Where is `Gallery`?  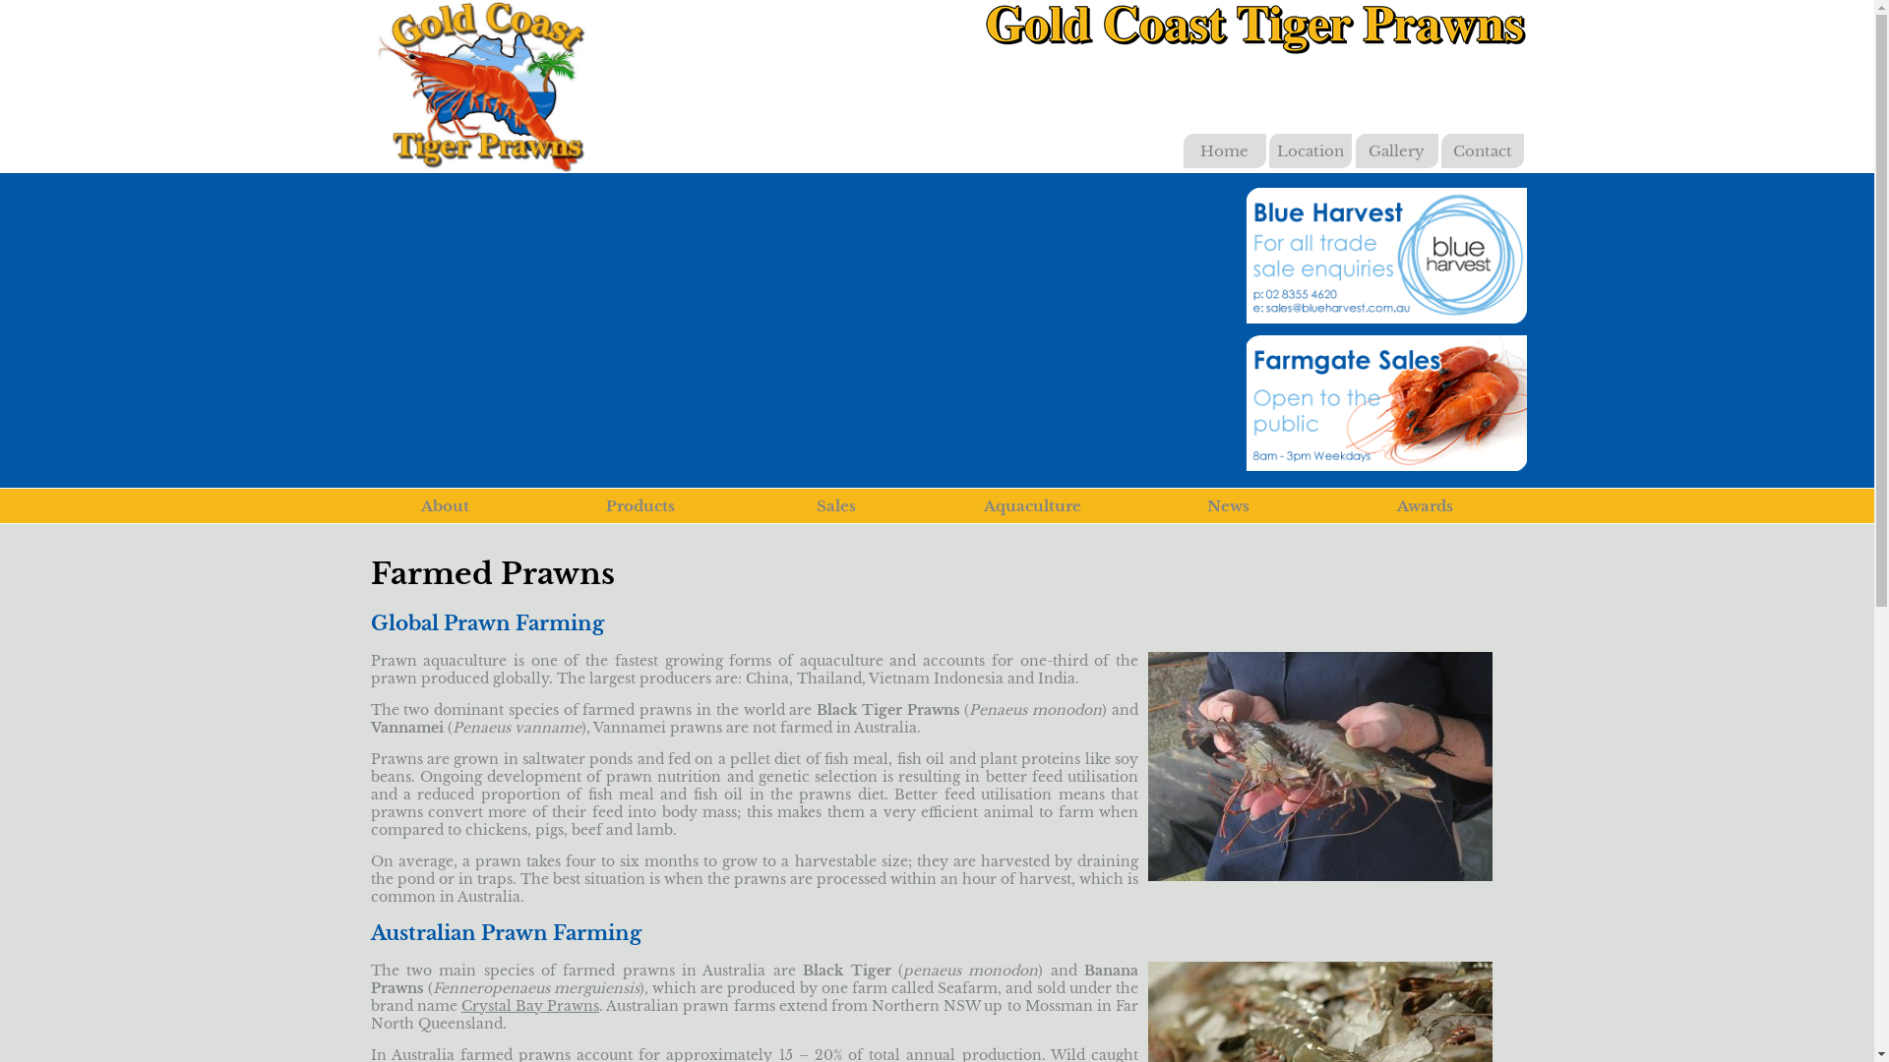 Gallery is located at coordinates (1397, 151).